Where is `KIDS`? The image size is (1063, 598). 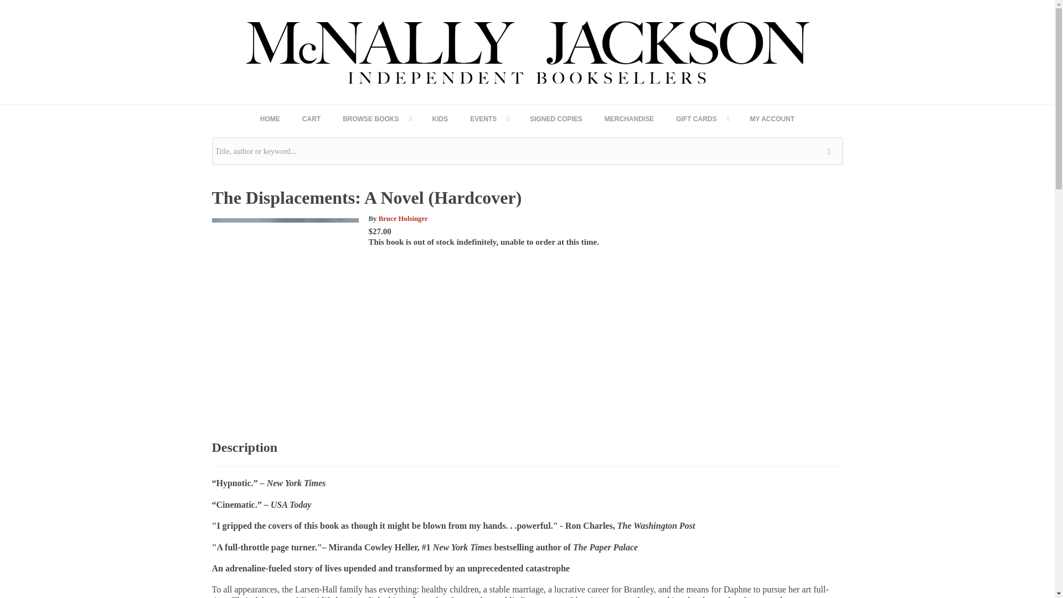
KIDS is located at coordinates (440, 118).